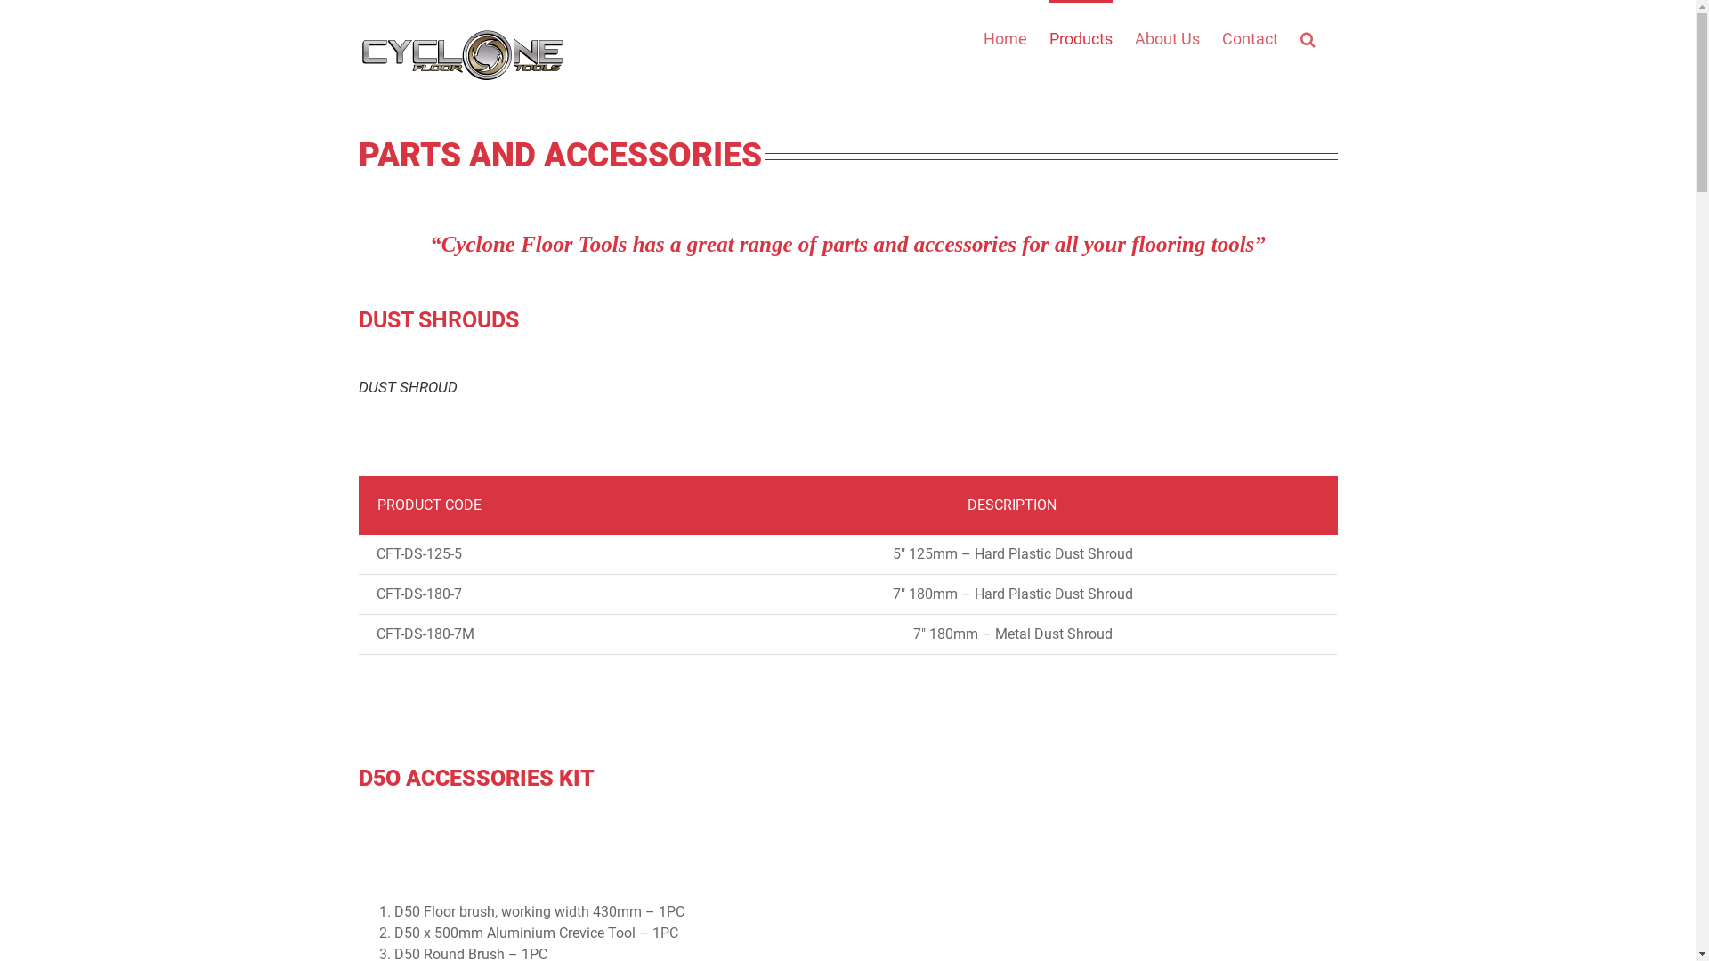  Describe the element at coordinates (1081, 37) in the screenshot. I see `Products` at that location.